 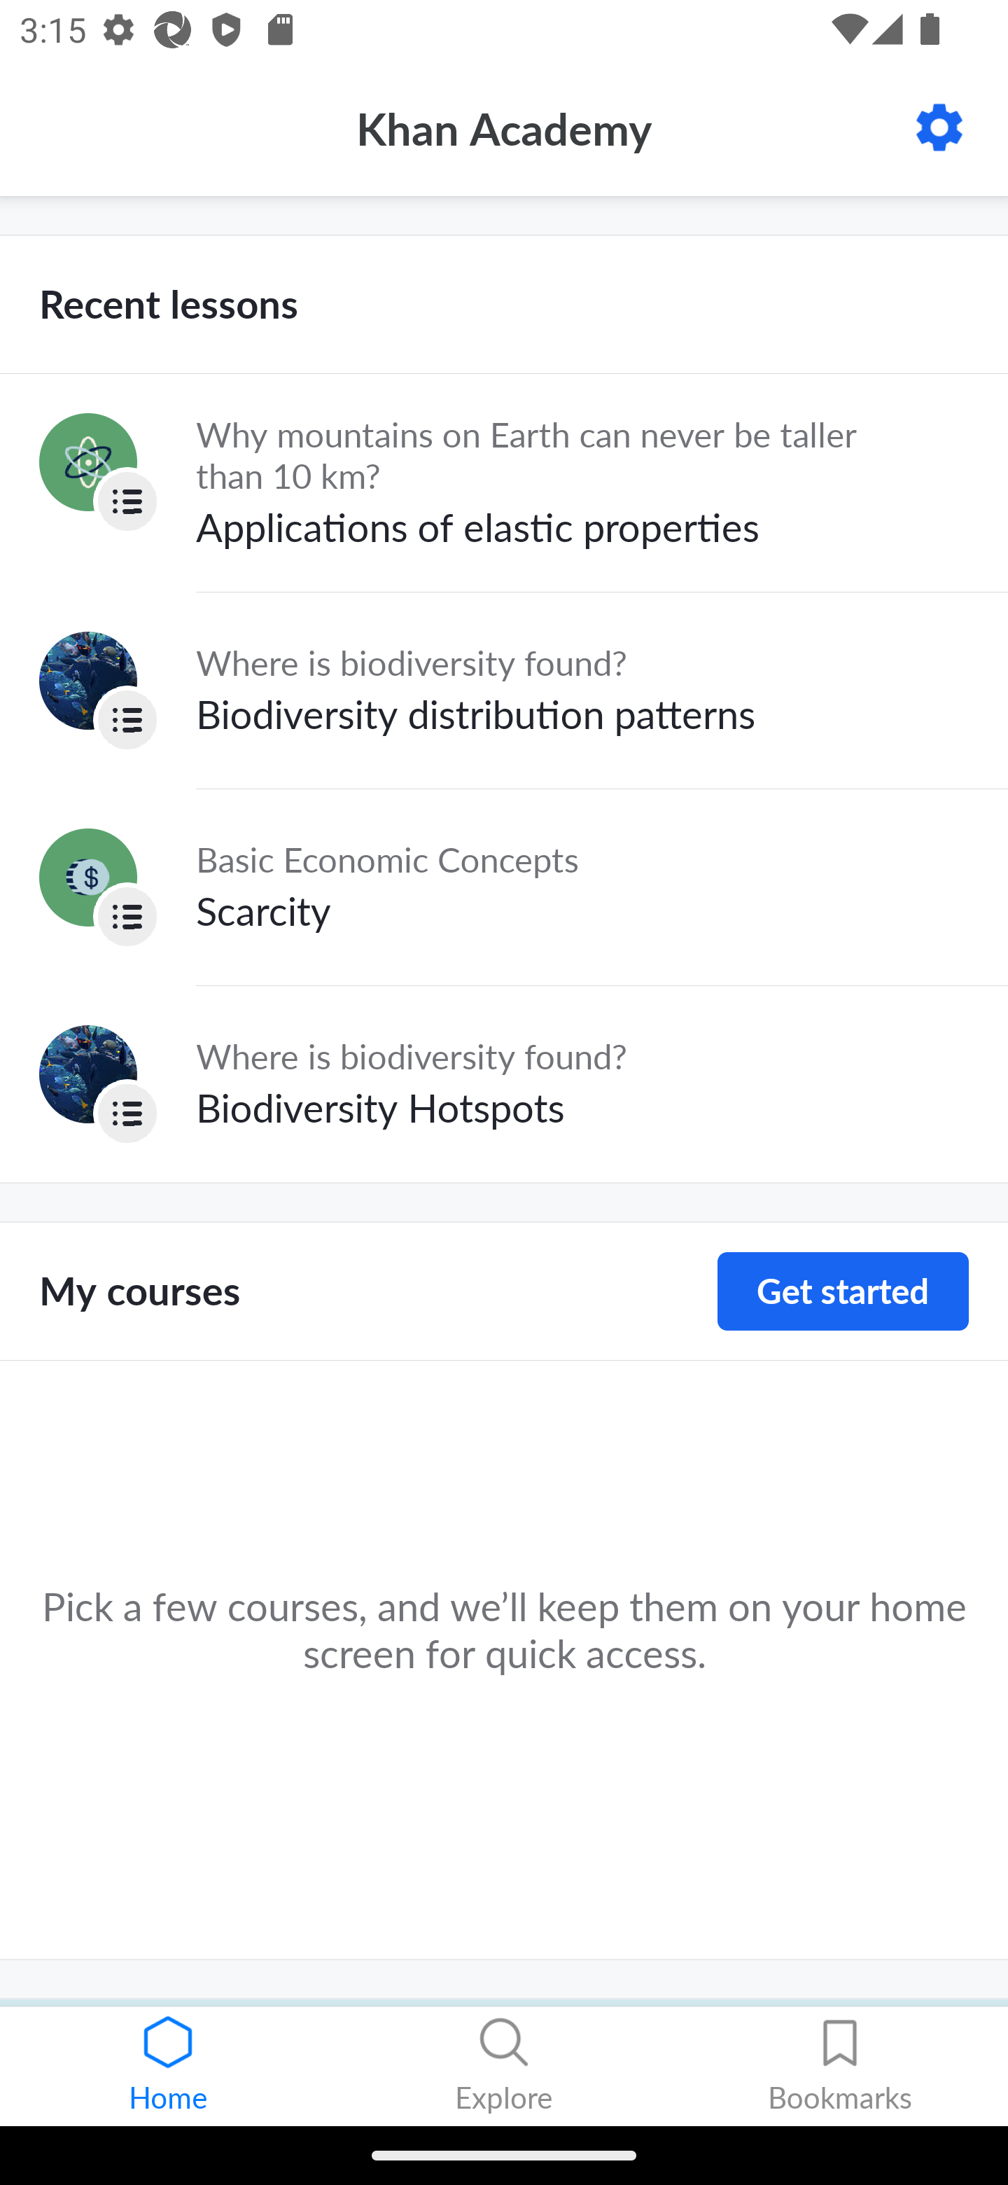 I want to click on Settings, so click(x=939, y=127).